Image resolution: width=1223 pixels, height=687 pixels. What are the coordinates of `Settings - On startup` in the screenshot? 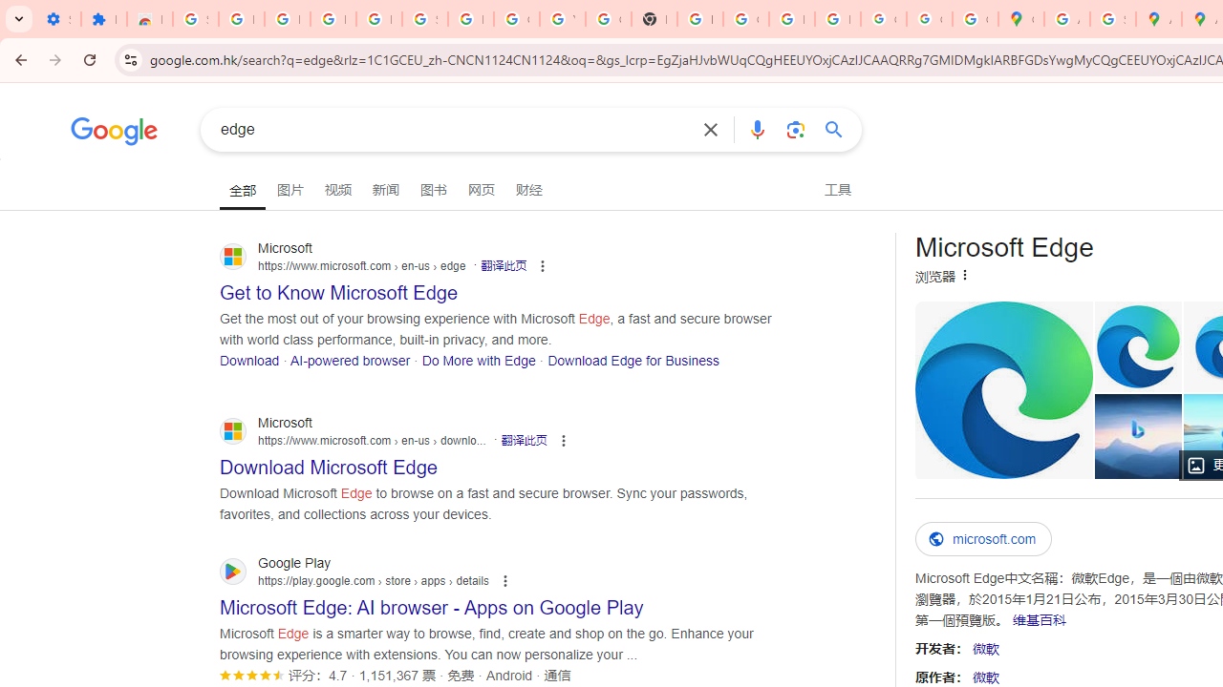 It's located at (57, 19).